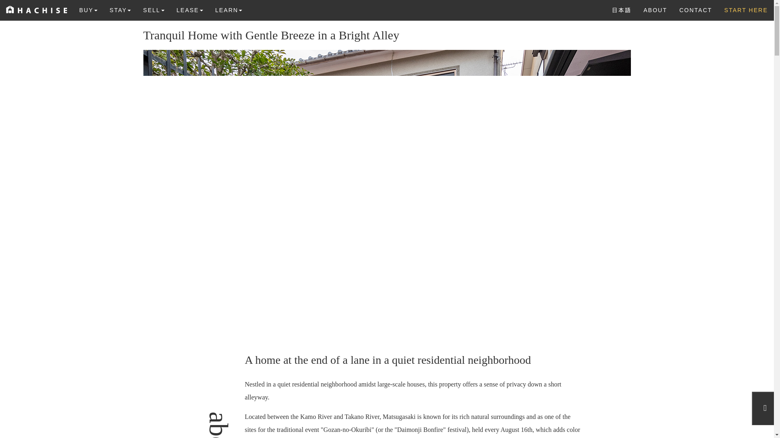 The image size is (780, 438). I want to click on ABOUT, so click(655, 10).